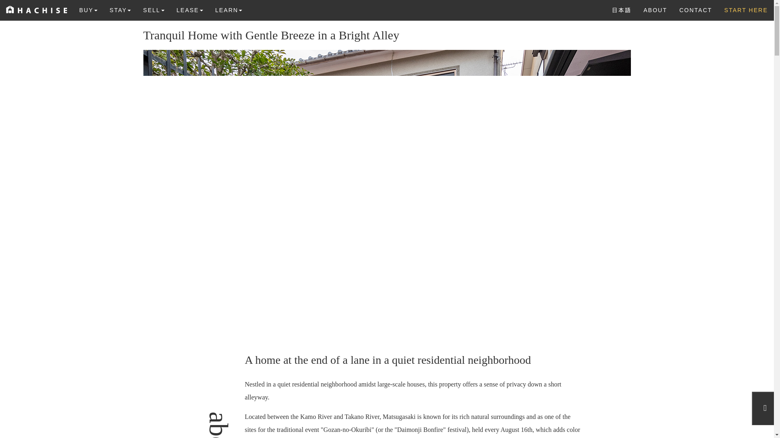 The image size is (780, 438). I want to click on ABOUT, so click(655, 10).